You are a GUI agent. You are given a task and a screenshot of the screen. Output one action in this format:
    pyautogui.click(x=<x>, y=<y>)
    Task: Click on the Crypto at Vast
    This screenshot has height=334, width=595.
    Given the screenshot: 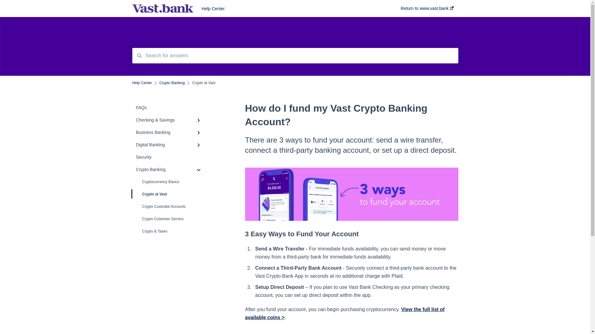 What is the action you would take?
    pyautogui.click(x=169, y=194)
    